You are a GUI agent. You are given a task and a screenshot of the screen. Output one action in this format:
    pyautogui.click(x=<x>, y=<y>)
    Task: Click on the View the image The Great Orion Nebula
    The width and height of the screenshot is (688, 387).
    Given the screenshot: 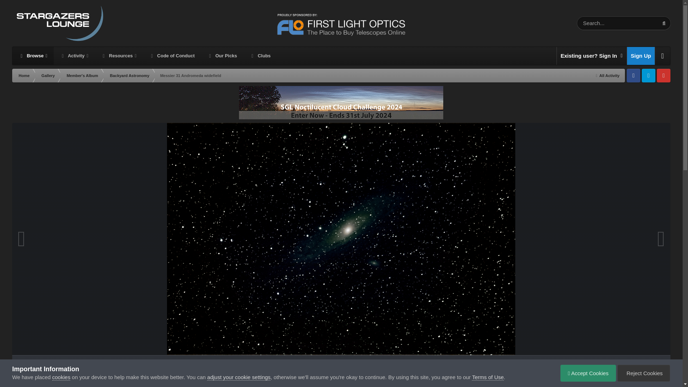 What is the action you would take?
    pyautogui.click(x=250, y=376)
    